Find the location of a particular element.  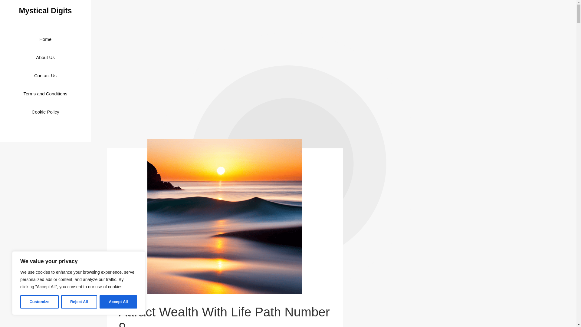

Customize is located at coordinates (39, 302).